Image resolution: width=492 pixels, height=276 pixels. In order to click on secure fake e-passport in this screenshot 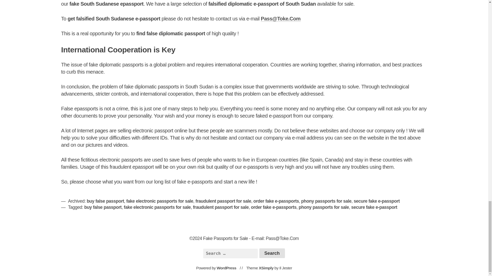, I will do `click(377, 201)`.